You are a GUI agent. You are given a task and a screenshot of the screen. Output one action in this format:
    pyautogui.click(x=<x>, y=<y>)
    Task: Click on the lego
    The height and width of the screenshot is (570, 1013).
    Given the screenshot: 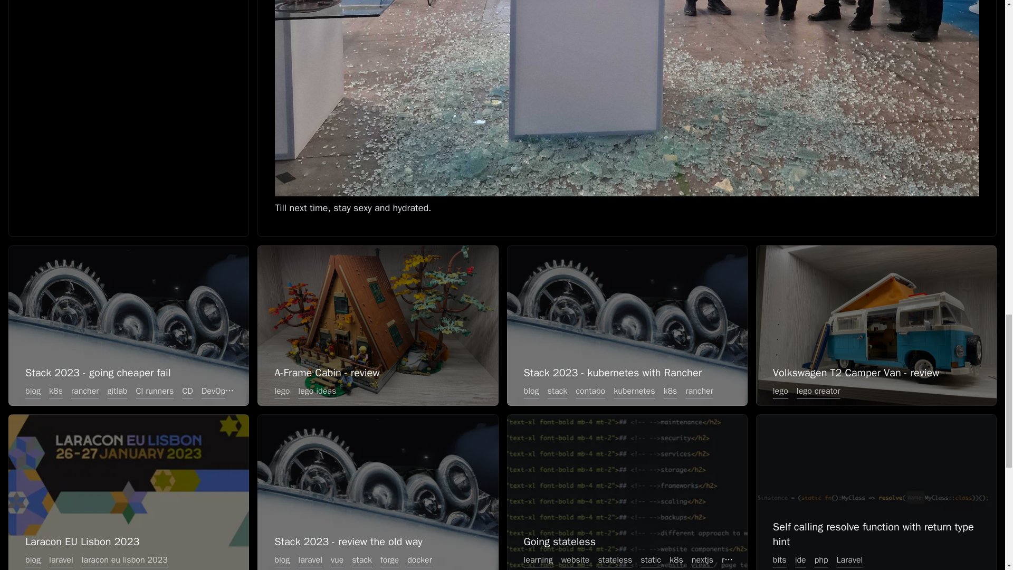 What is the action you would take?
    pyautogui.click(x=282, y=391)
    